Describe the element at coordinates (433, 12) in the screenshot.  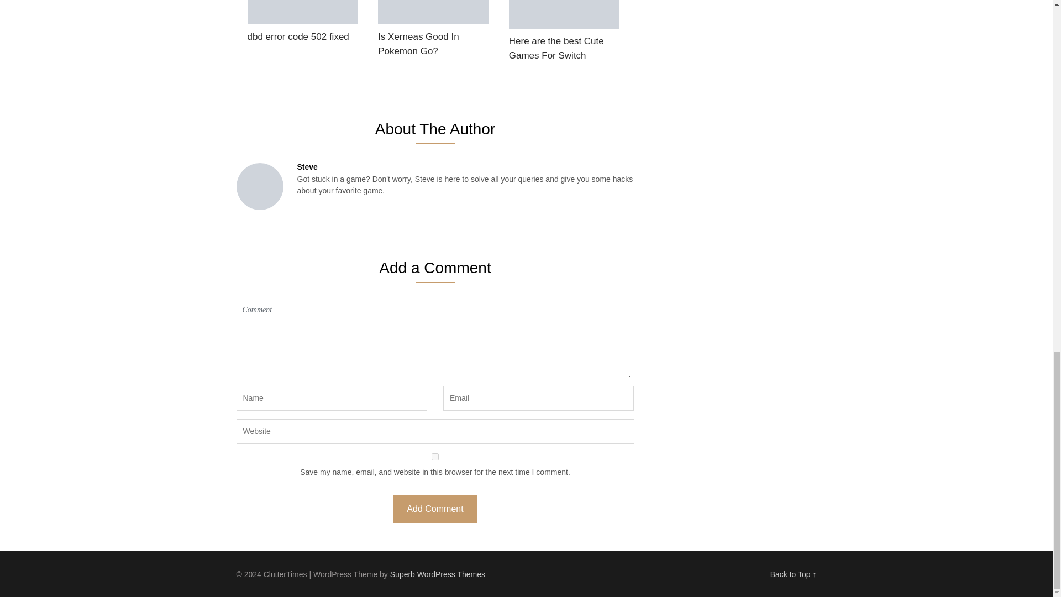
I see `Is Xerneas Good In Pokemon Go? 4` at that location.